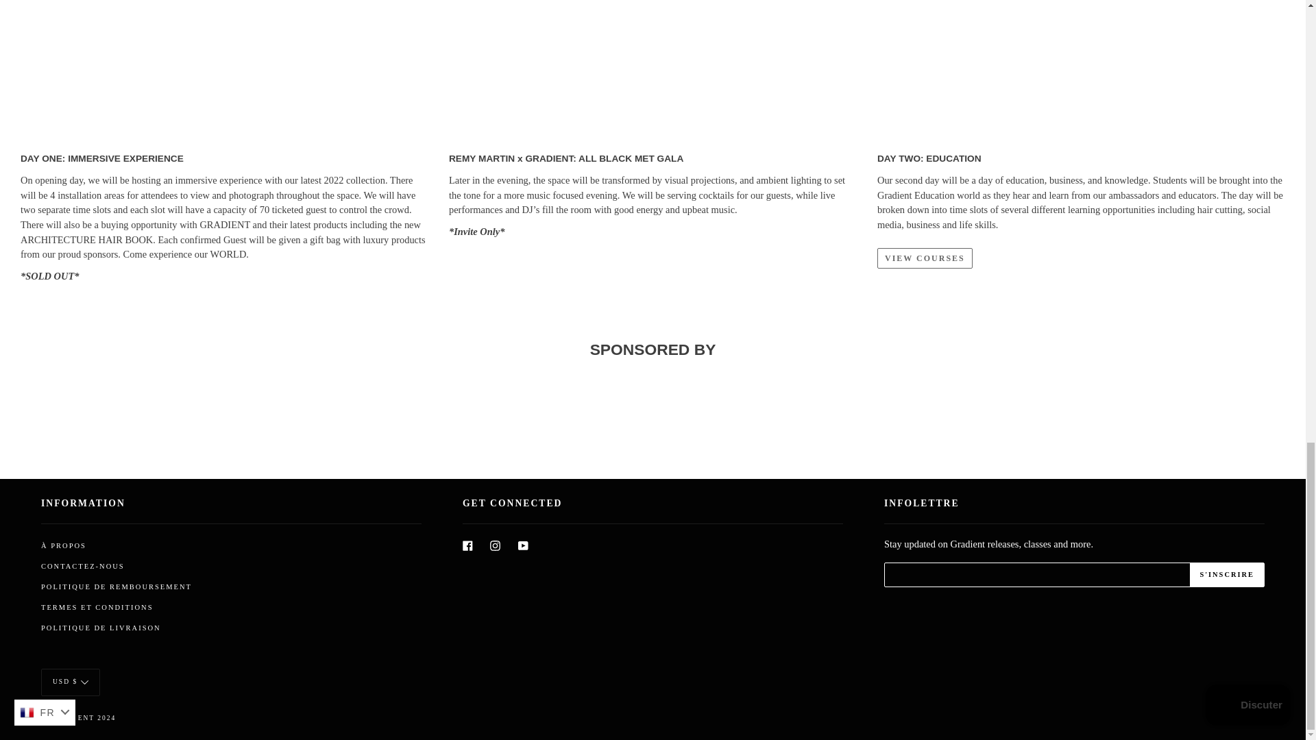 The width and height of the screenshot is (1316, 740). What do you see at coordinates (495, 544) in the screenshot?
I see `GRADIENT sur Instagram` at bounding box center [495, 544].